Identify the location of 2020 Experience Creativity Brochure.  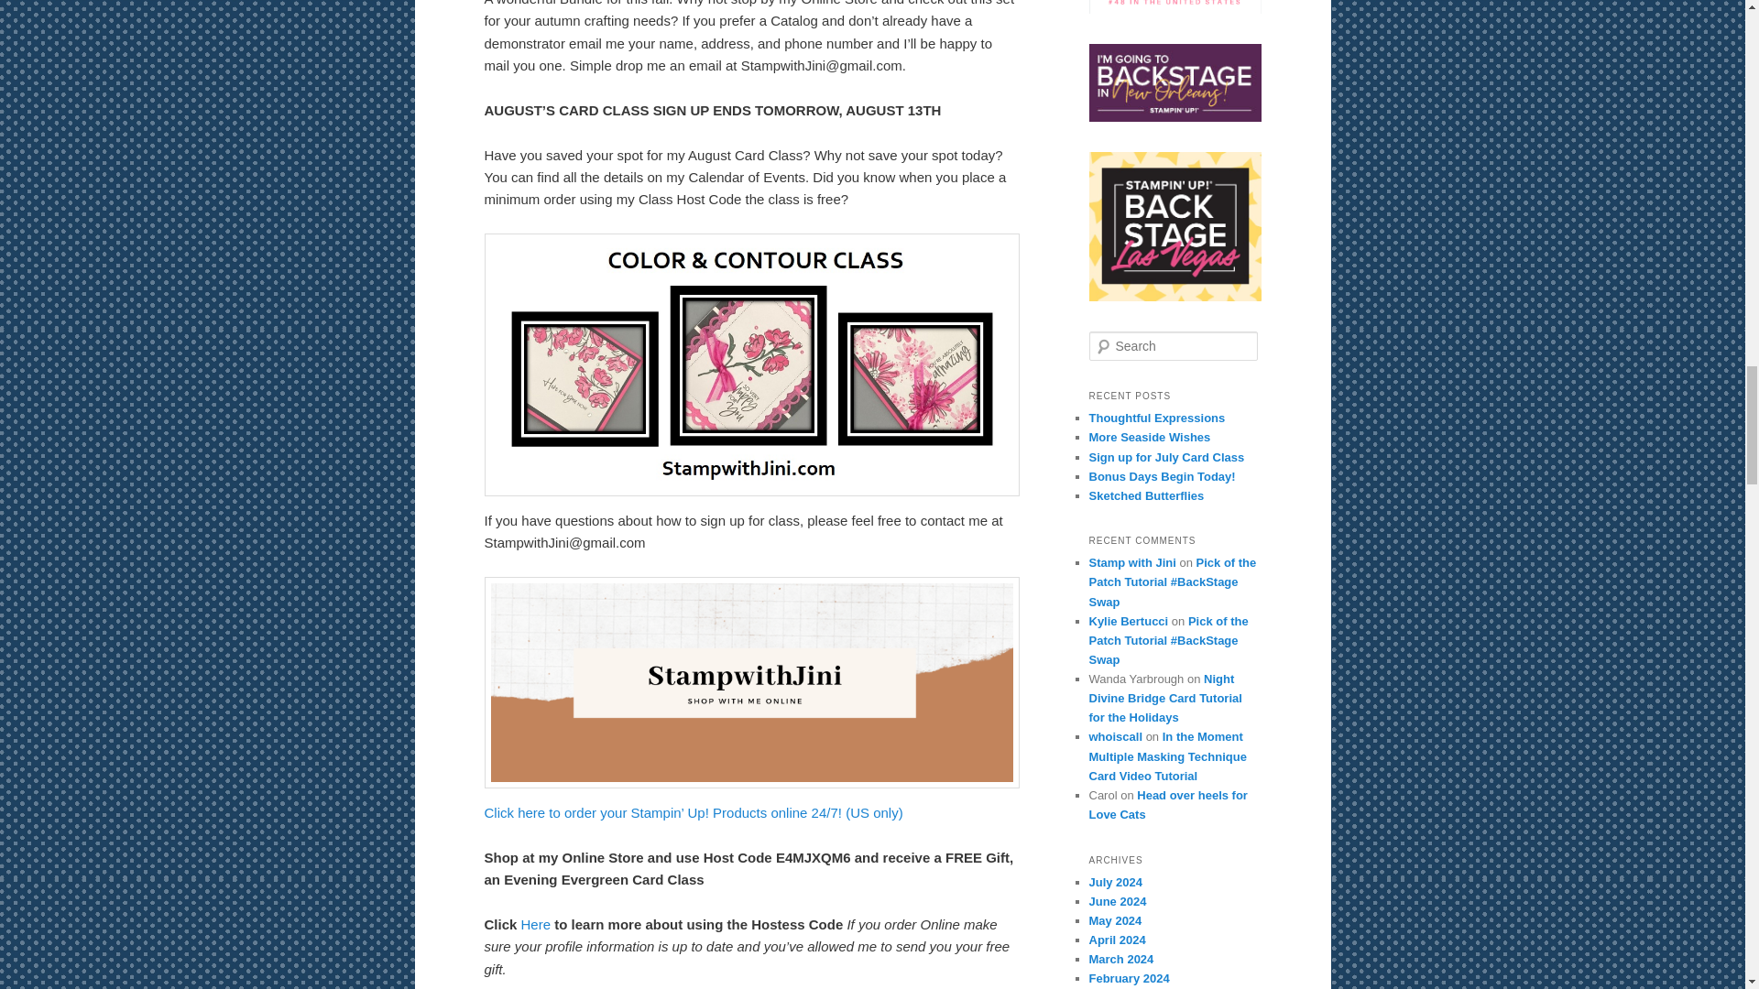
(1174, 227).